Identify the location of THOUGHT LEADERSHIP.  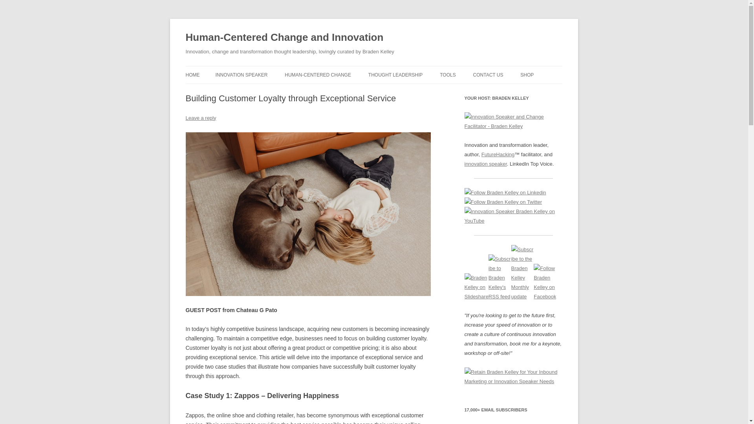
(395, 75).